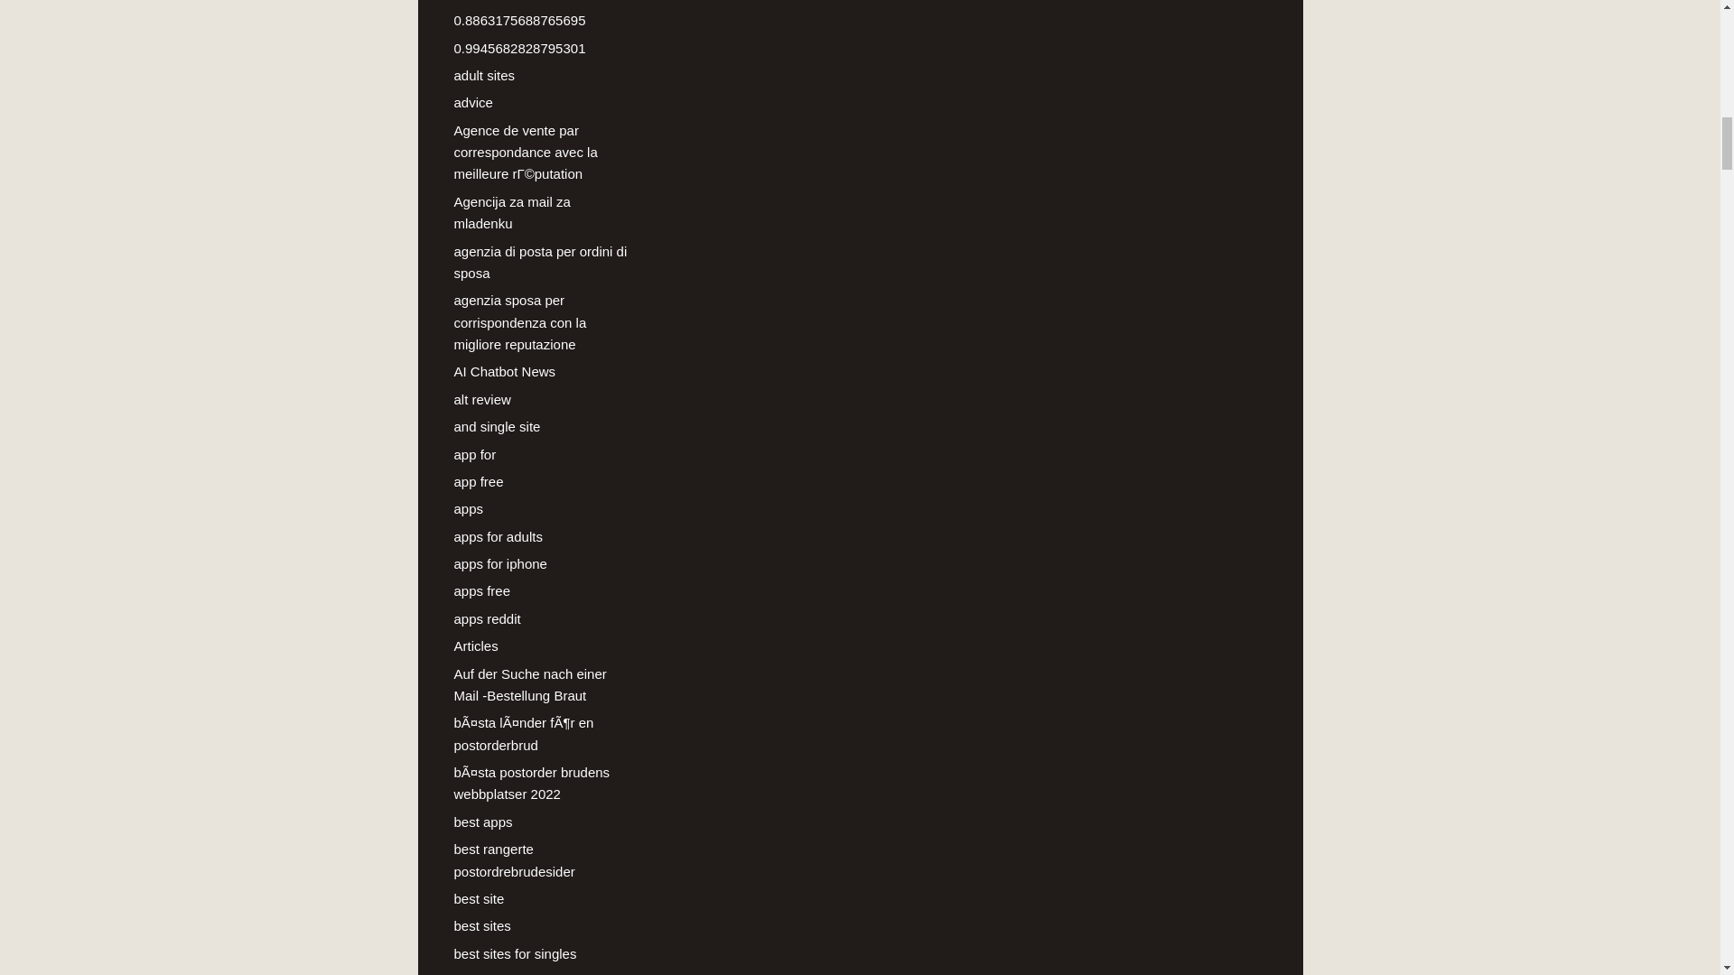  I want to click on apps, so click(468, 509).